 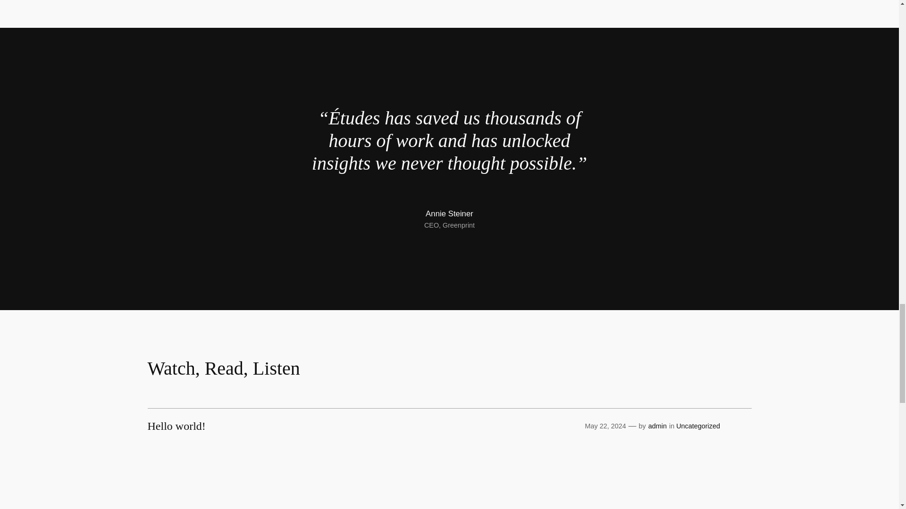 What do you see at coordinates (658, 426) in the screenshot?
I see `admin` at bounding box center [658, 426].